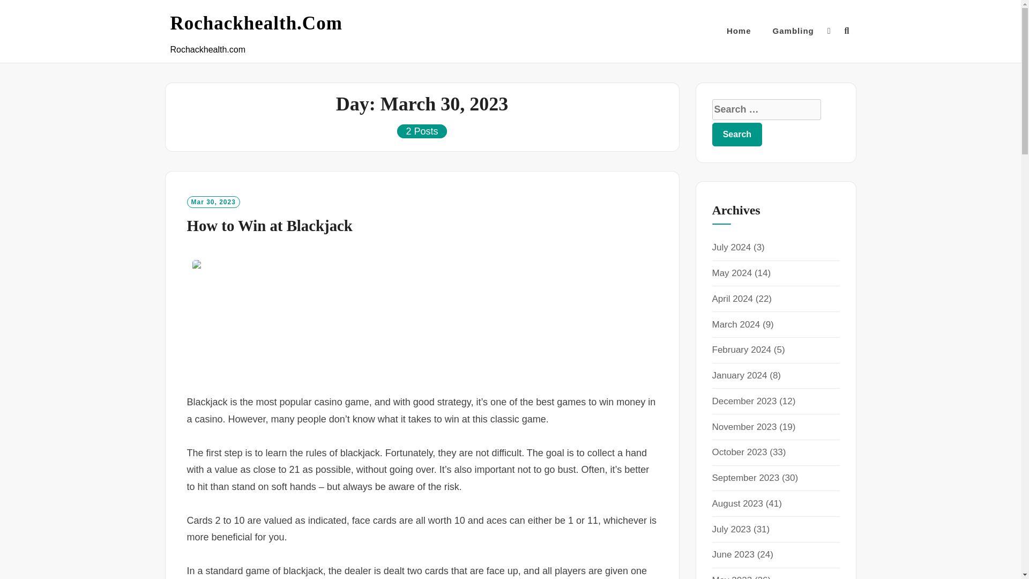  Describe the element at coordinates (737, 134) in the screenshot. I see `Search` at that location.